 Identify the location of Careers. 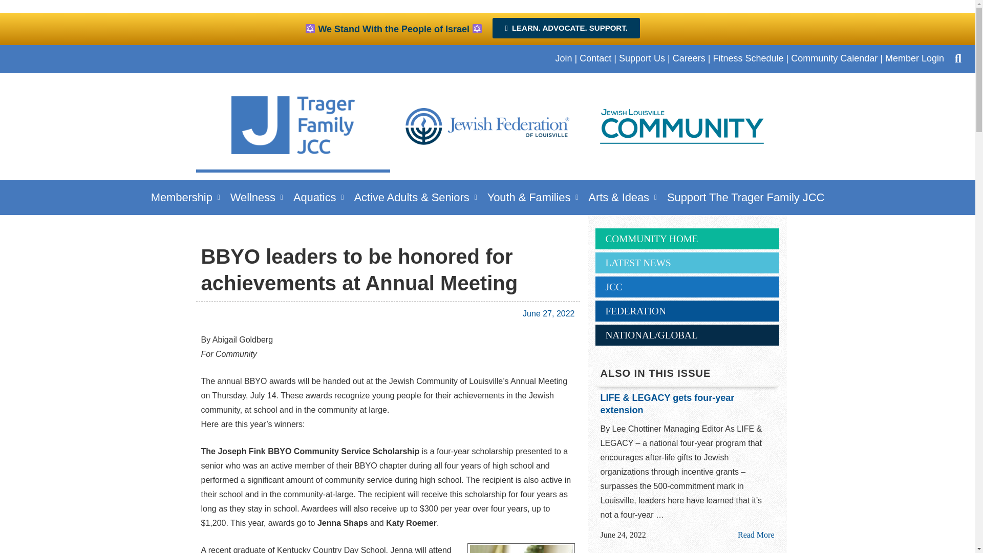
(689, 58).